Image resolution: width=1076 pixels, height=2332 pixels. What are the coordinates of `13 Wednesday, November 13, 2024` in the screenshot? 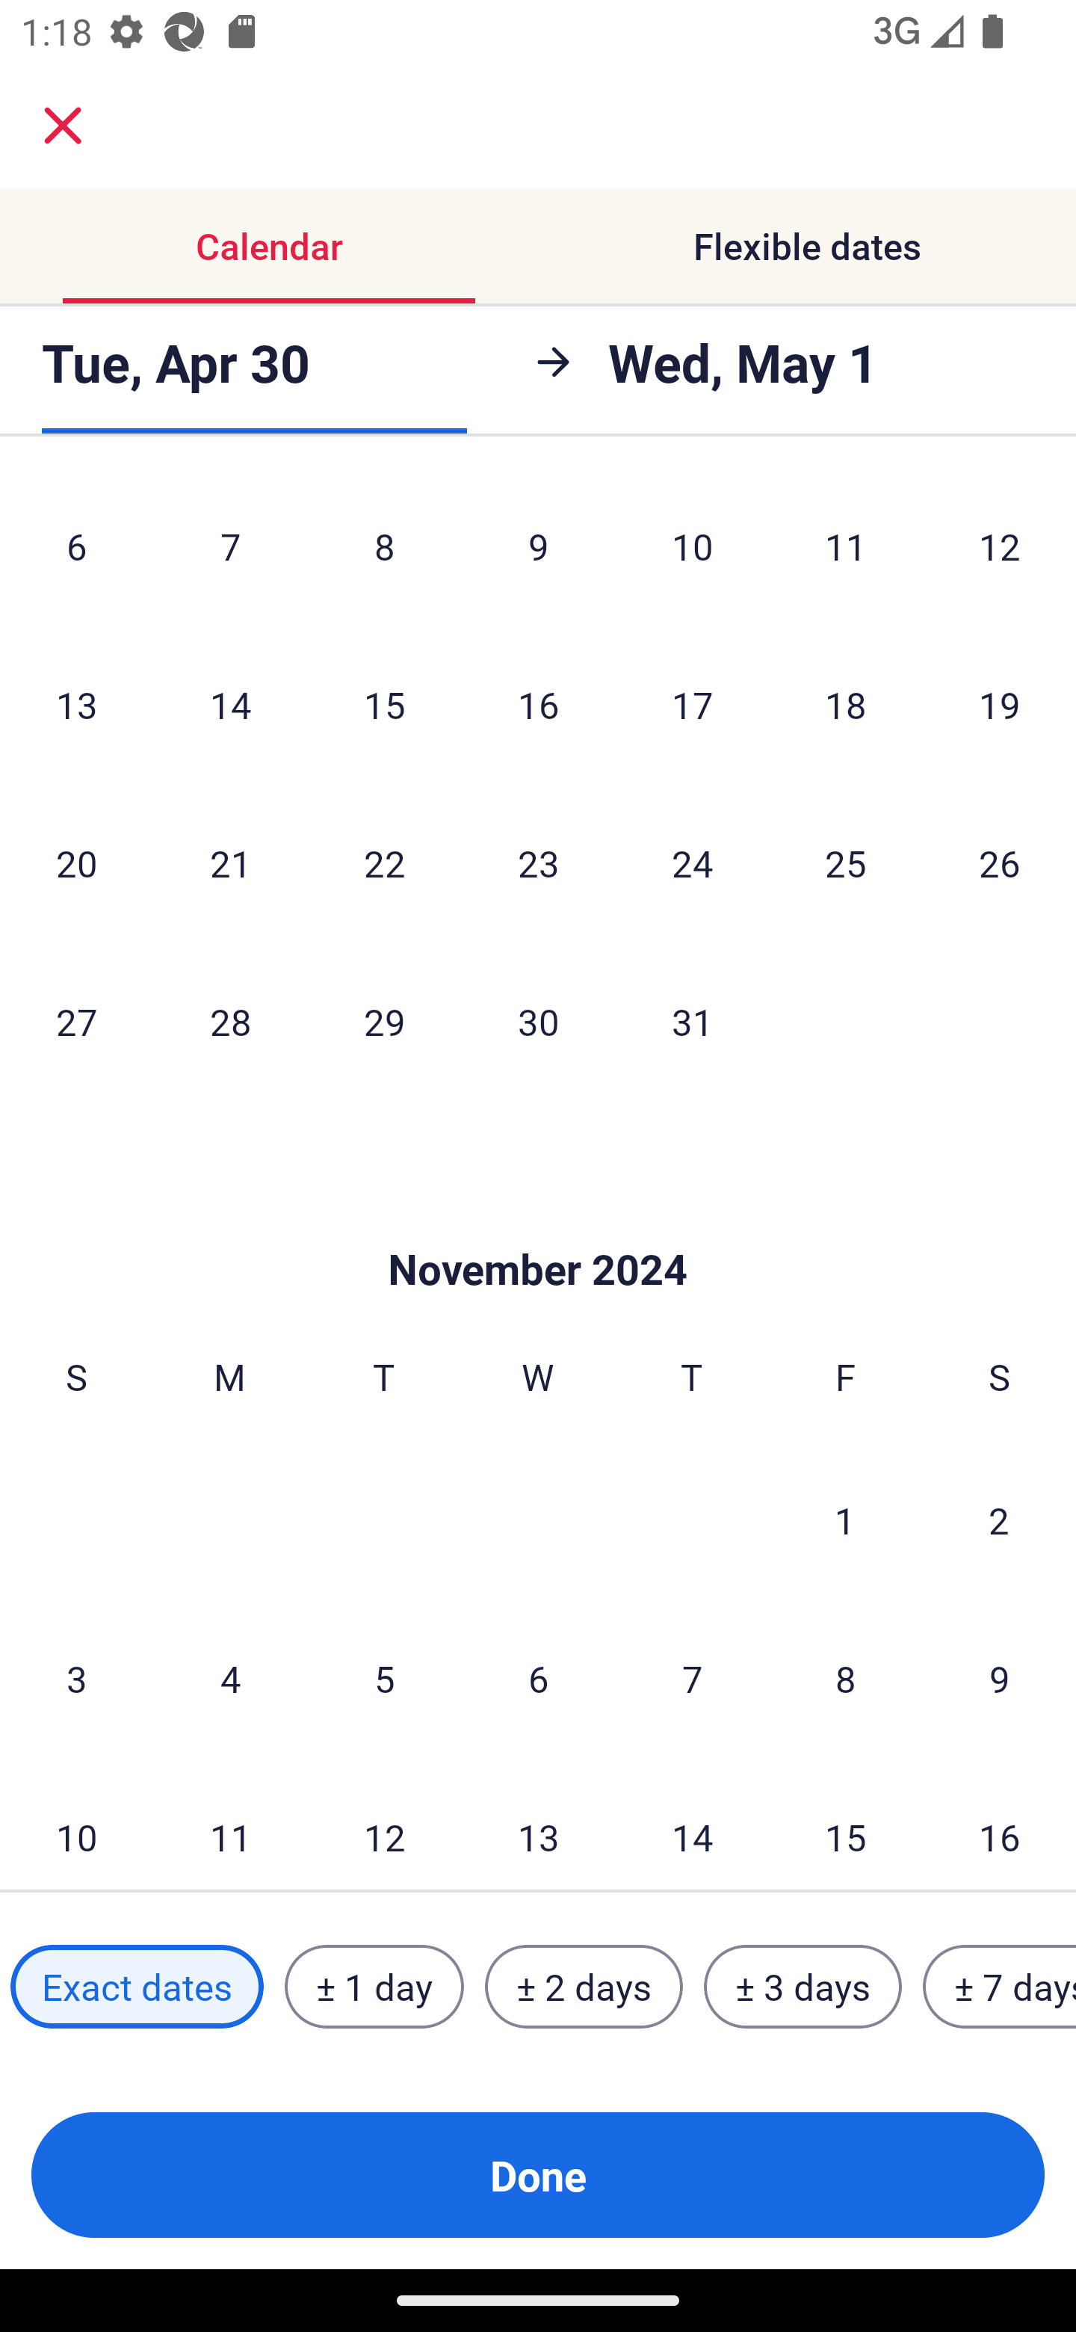 It's located at (538, 1824).